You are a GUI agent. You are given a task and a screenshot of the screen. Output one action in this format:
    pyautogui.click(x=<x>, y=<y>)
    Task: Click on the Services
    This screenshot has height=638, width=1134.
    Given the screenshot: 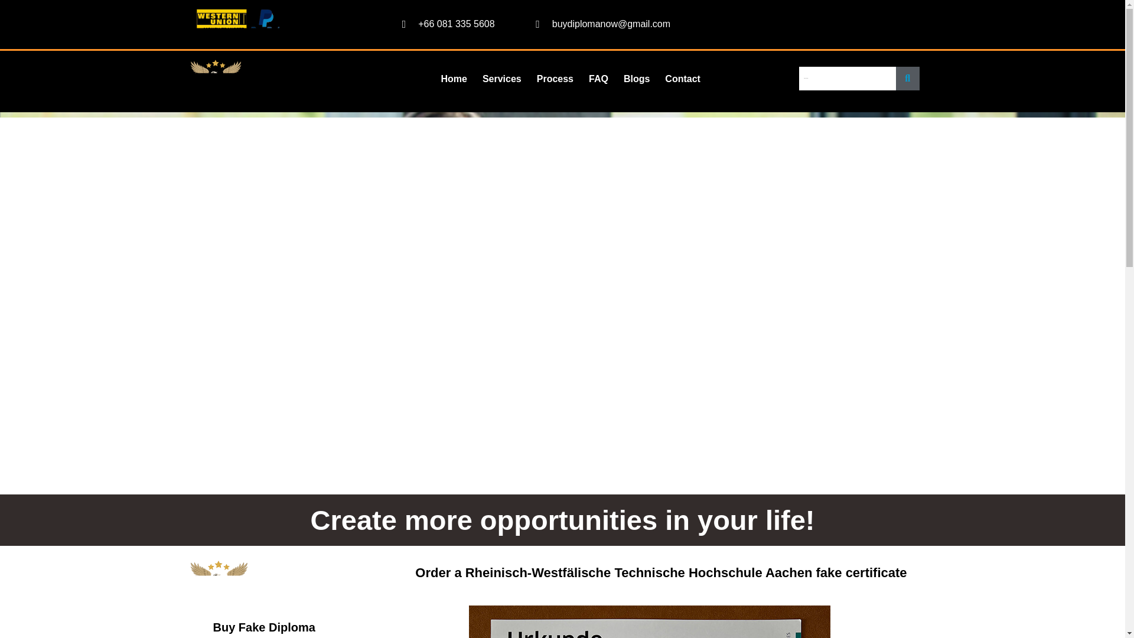 What is the action you would take?
    pyautogui.click(x=502, y=79)
    